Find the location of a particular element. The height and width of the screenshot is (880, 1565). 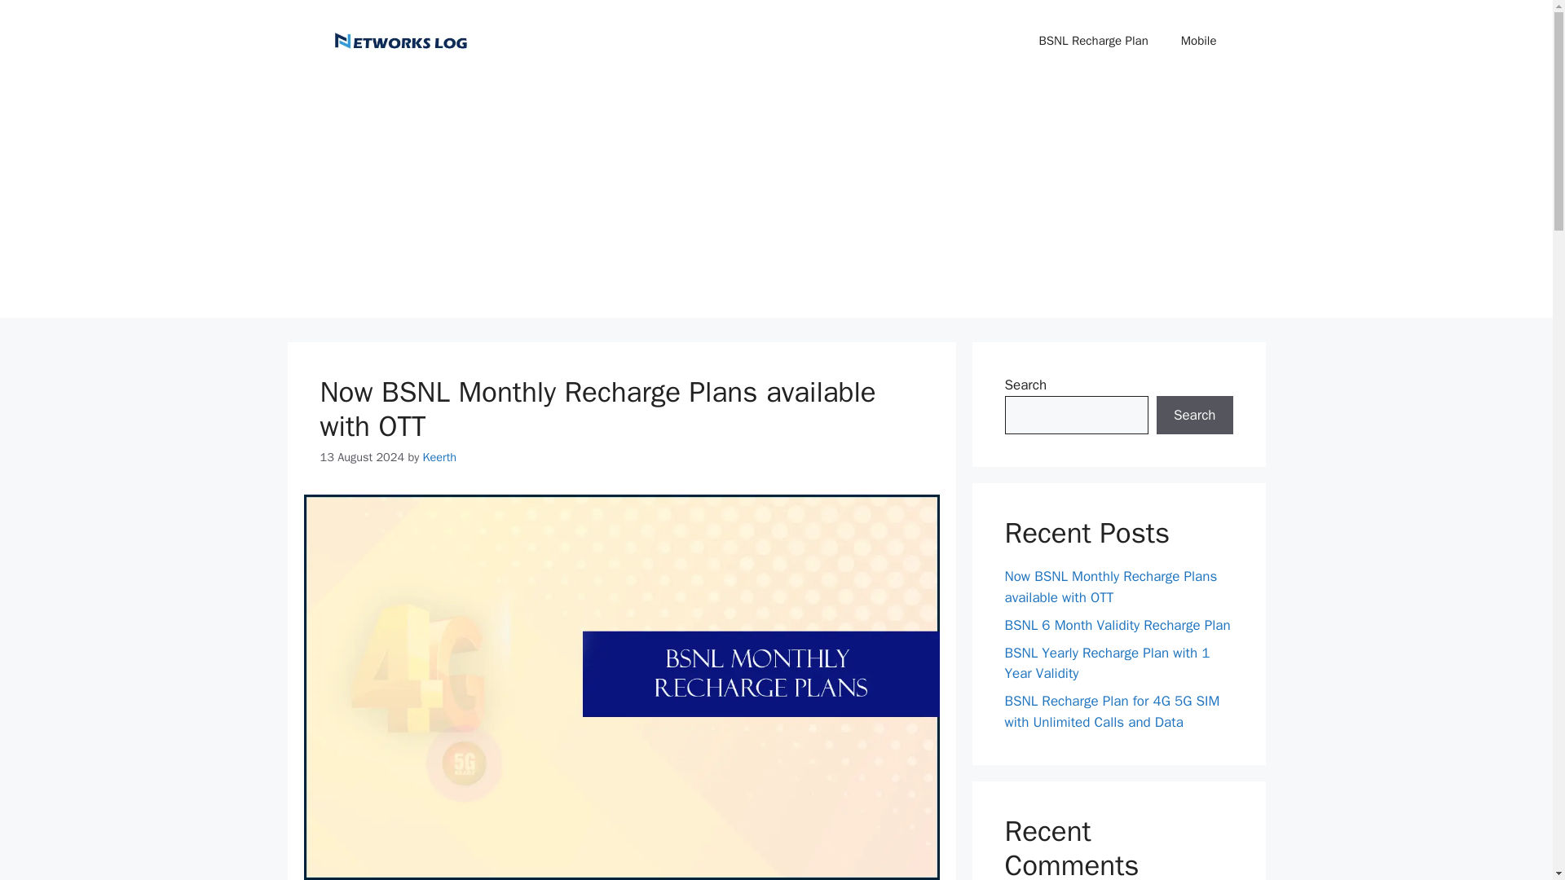

View all posts by Keerth is located at coordinates (439, 456).